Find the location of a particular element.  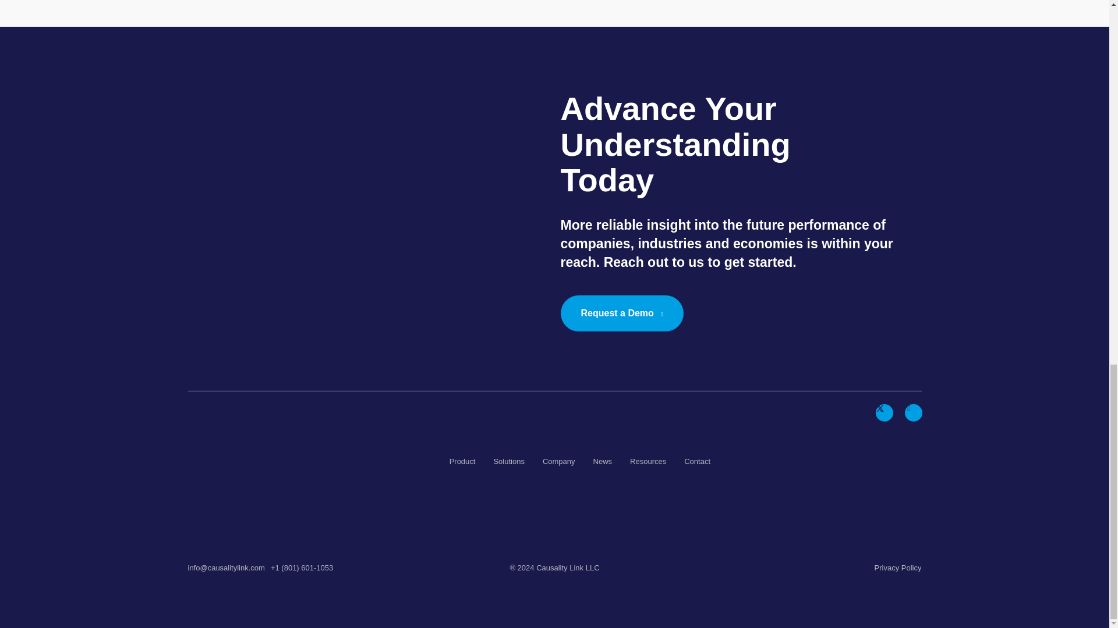

Request a Demo is located at coordinates (621, 313).